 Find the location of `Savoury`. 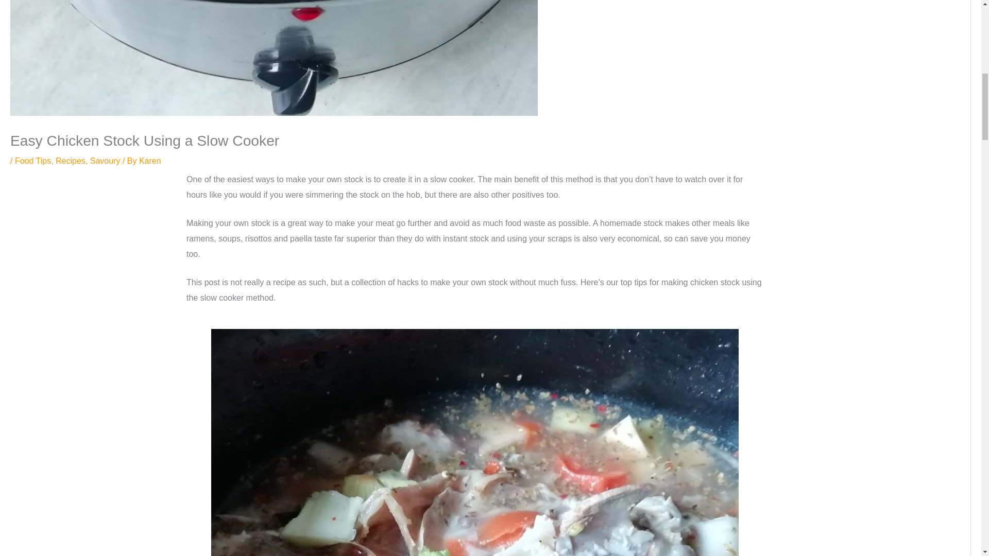

Savoury is located at coordinates (105, 161).